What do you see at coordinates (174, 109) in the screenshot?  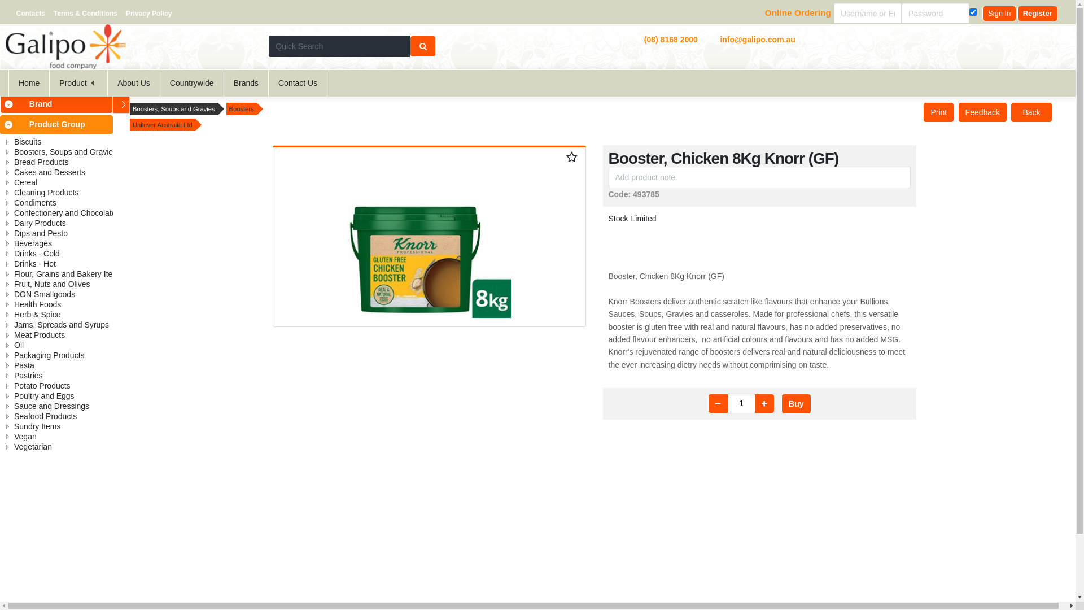 I see `Boosters, Soups and Gravies` at bounding box center [174, 109].